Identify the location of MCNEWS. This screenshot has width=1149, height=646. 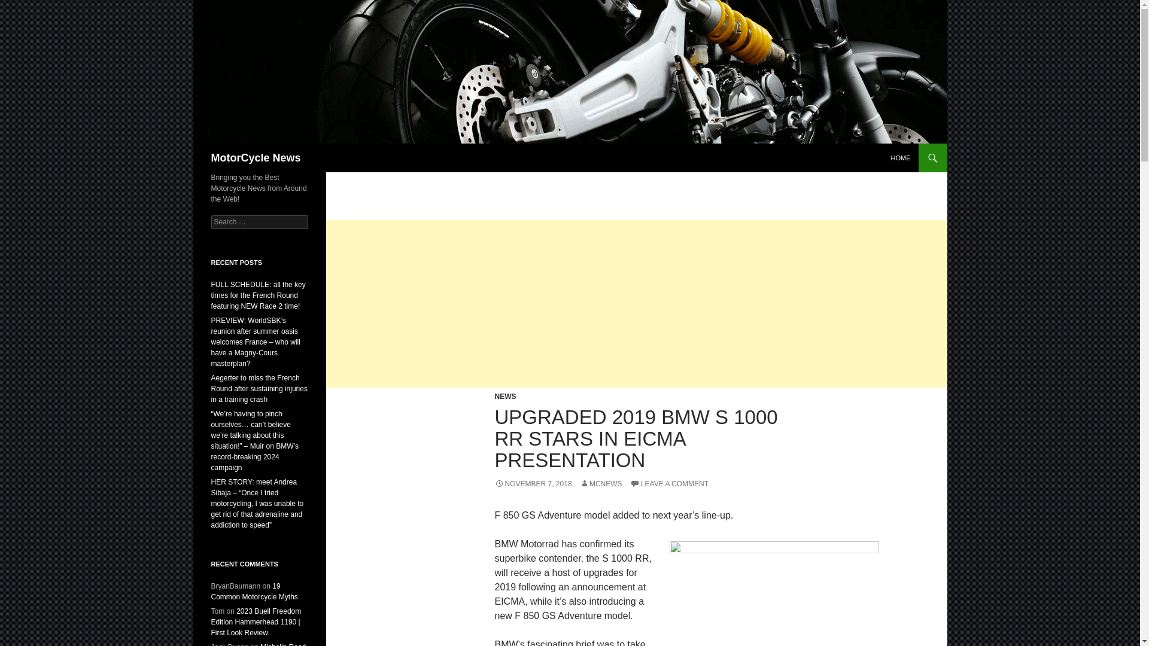
(601, 484).